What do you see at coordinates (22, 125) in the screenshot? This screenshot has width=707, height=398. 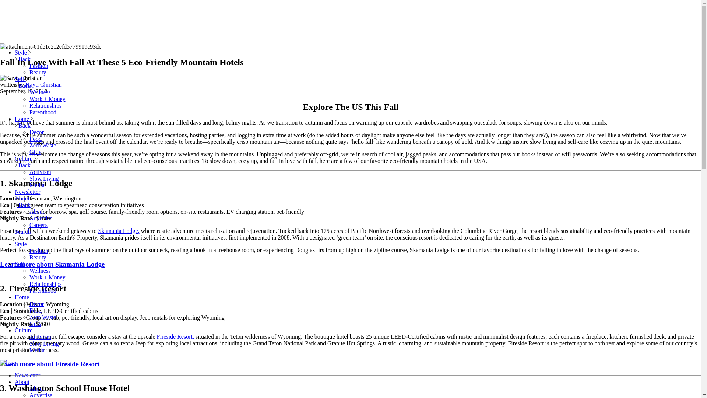 I see `Back` at bounding box center [22, 125].